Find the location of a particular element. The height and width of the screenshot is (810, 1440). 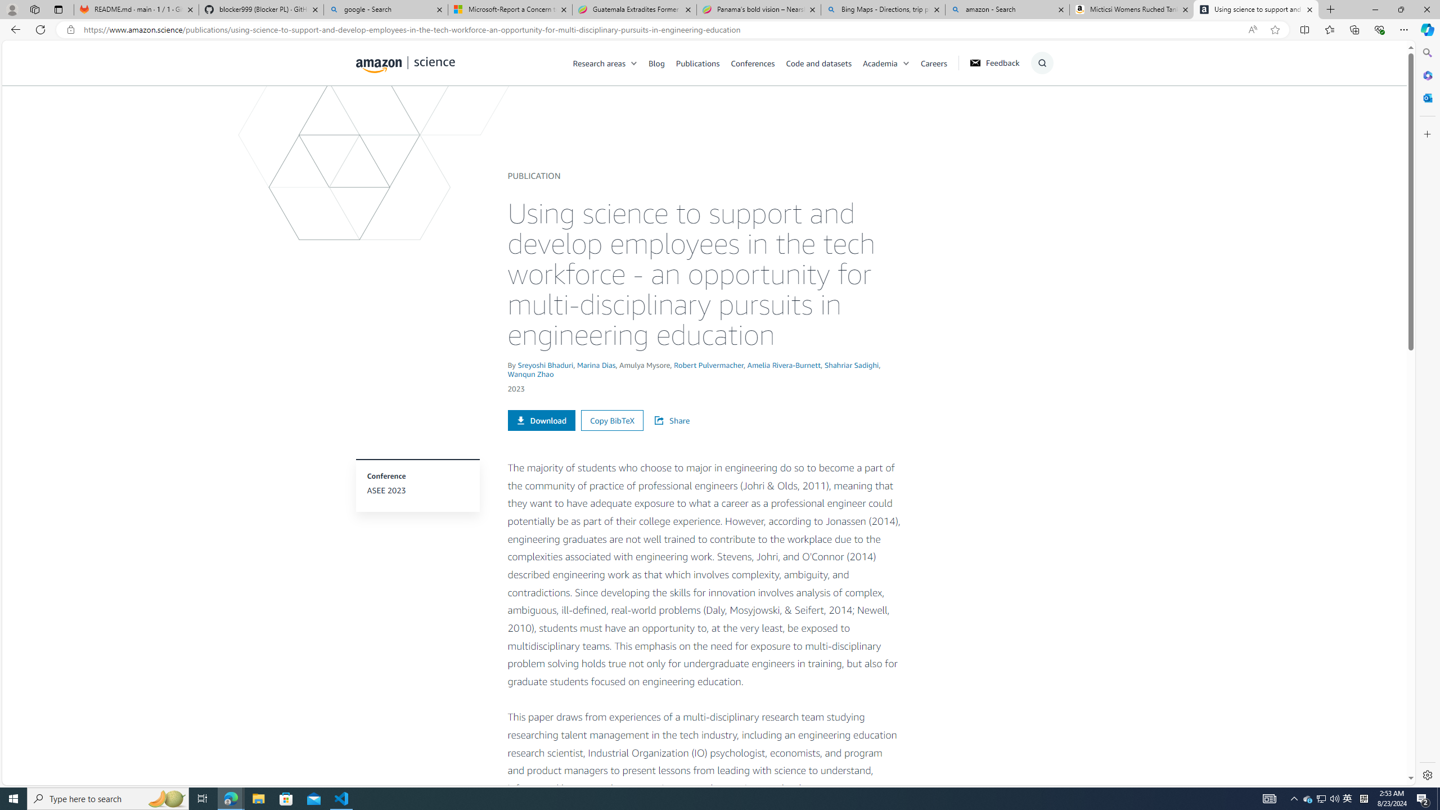

Class: chevron is located at coordinates (906, 66).